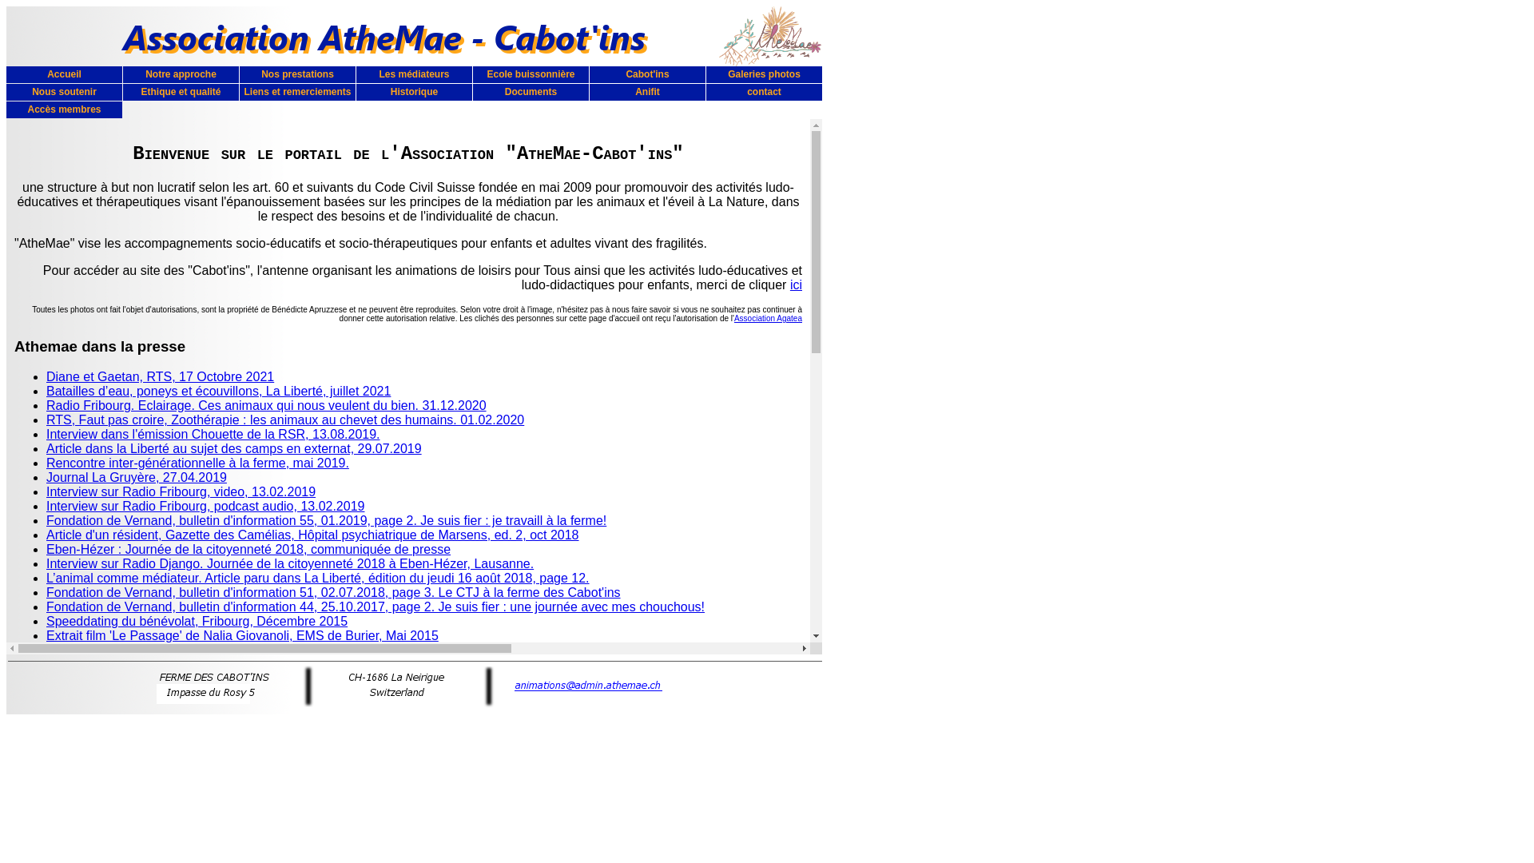  Describe the element at coordinates (764, 93) in the screenshot. I see `contact` at that location.